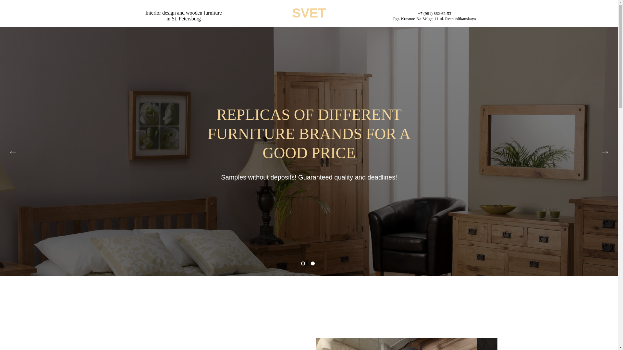 This screenshot has width=623, height=350. What do you see at coordinates (304, 264) in the screenshot?
I see `1` at bounding box center [304, 264].